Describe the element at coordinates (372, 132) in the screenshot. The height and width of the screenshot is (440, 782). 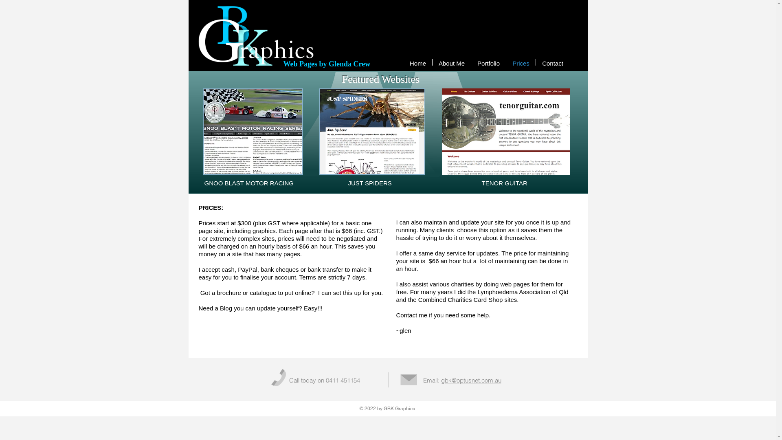
I see `spiderz16.JPG` at that location.